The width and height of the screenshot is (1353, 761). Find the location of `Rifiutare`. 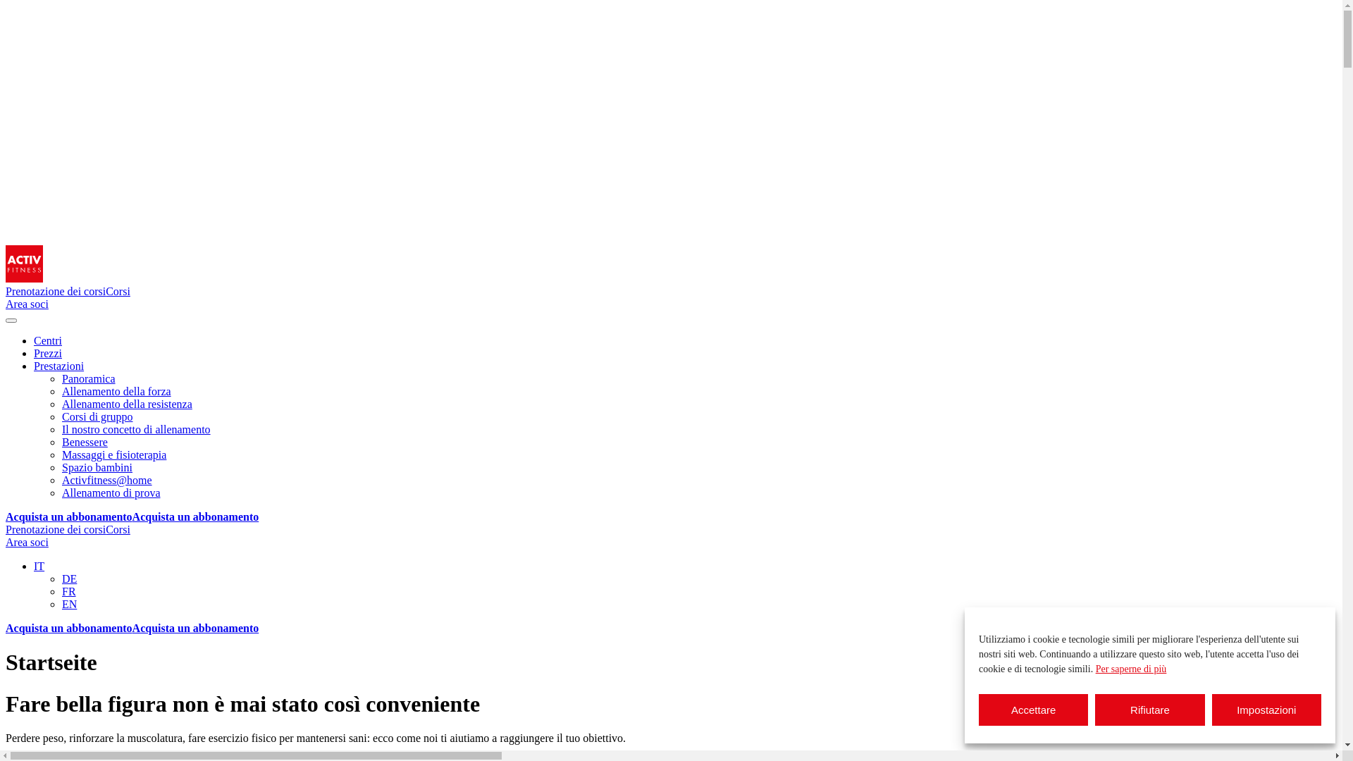

Rifiutare is located at coordinates (1150, 710).